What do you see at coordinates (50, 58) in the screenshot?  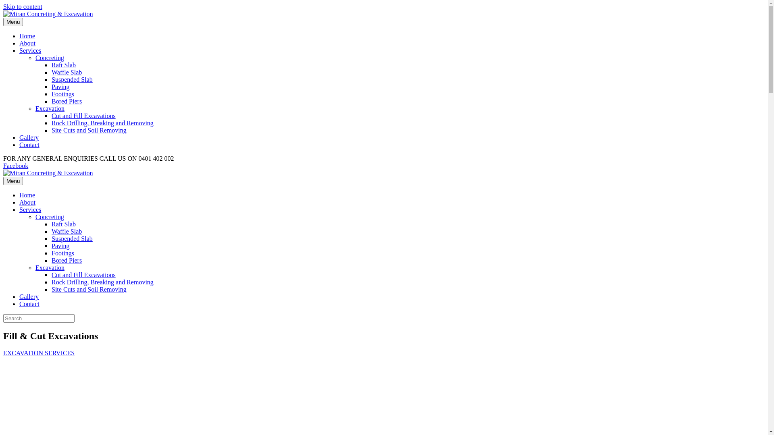 I see `Concreting` at bounding box center [50, 58].